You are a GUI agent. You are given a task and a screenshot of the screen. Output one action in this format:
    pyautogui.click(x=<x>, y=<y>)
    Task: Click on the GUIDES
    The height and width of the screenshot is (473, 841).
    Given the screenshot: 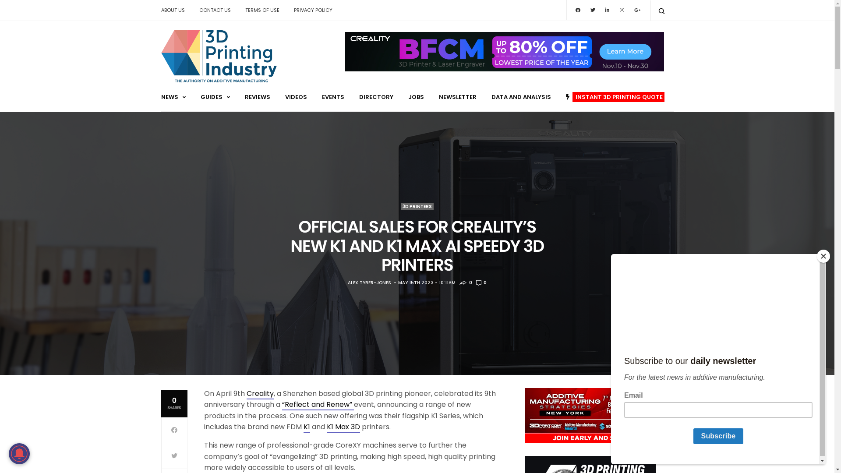 What is the action you would take?
    pyautogui.click(x=216, y=97)
    